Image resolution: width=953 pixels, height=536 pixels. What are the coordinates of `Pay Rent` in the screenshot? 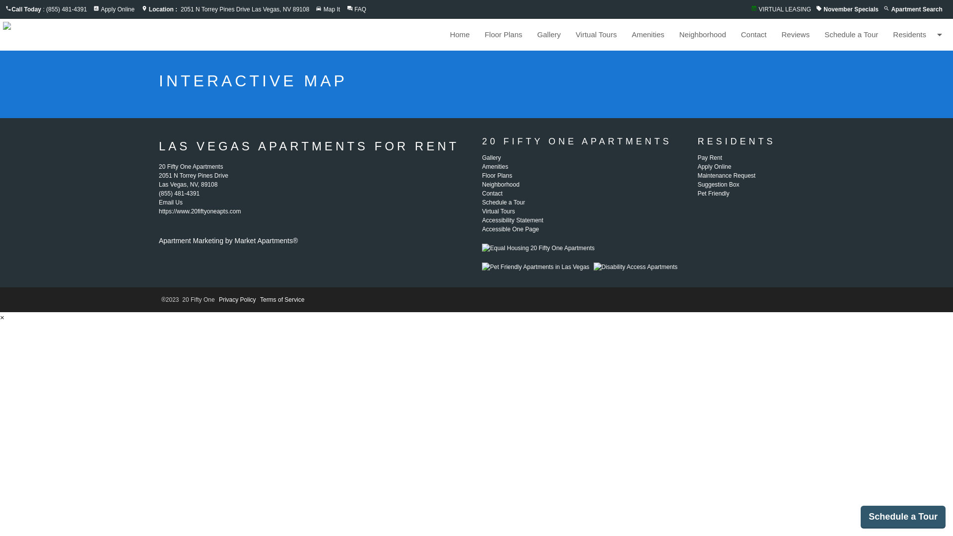 It's located at (710, 158).